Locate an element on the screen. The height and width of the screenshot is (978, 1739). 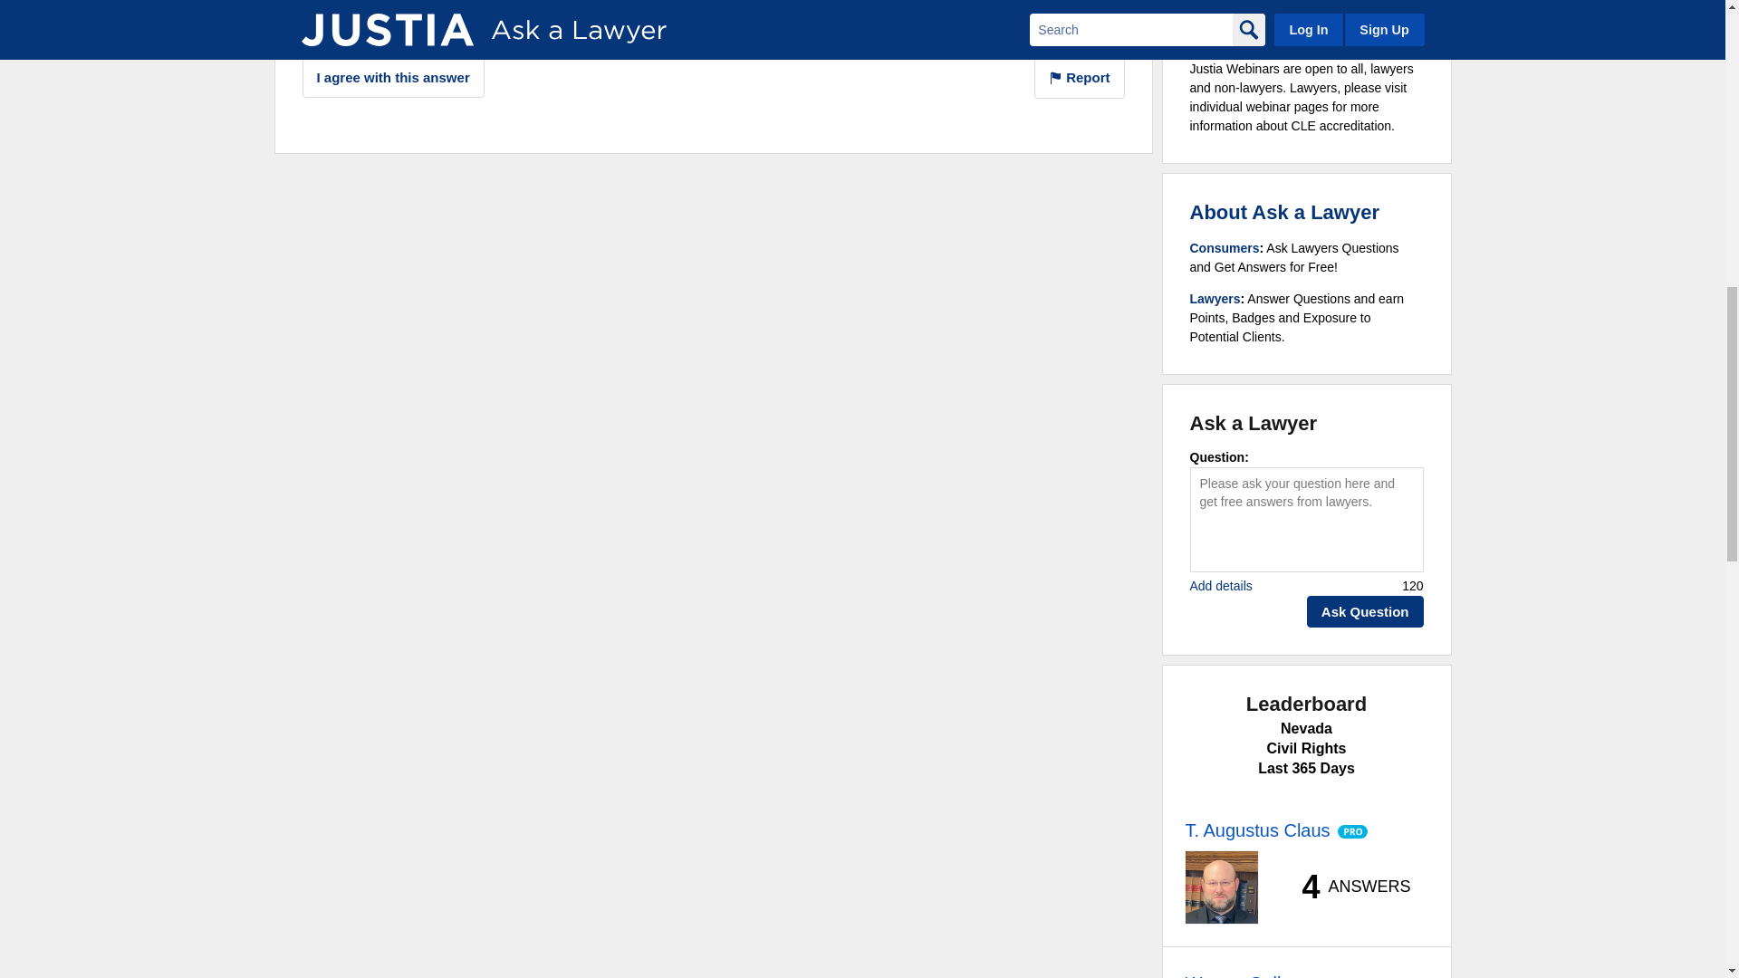
Ask a Lawyer - Leaderboard - Lawyer Stats is located at coordinates (1346, 887).